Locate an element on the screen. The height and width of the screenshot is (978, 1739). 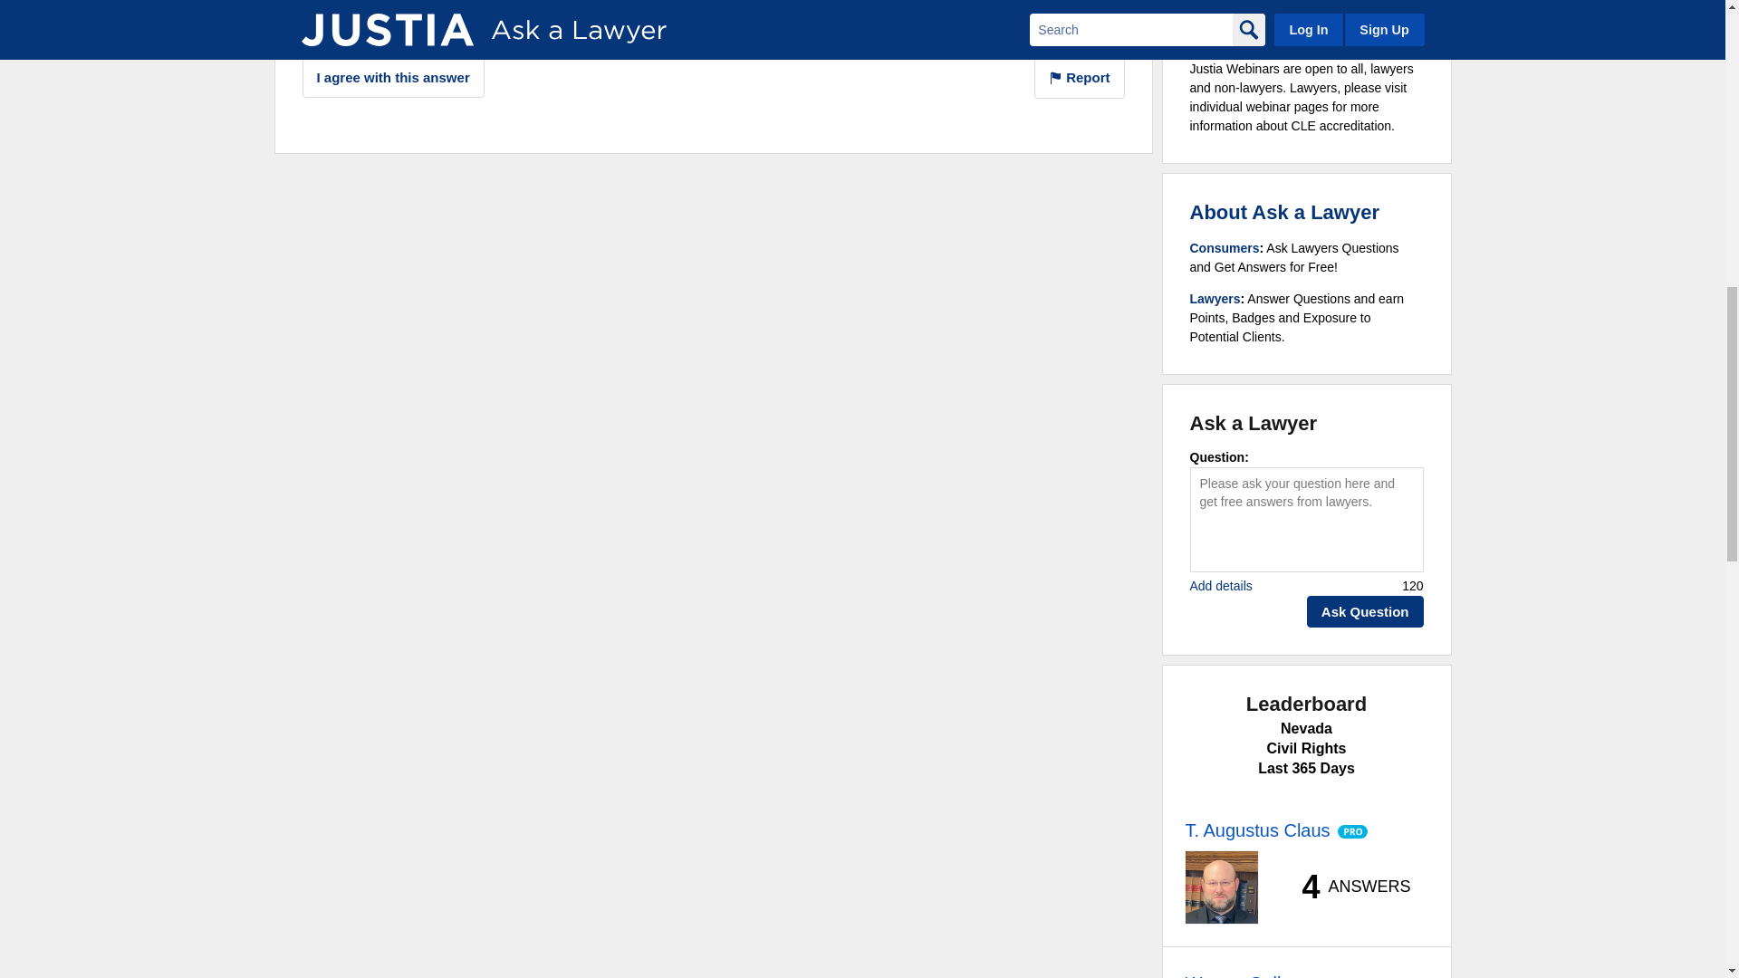
Ask a Lawyer - Leaderboard - Lawyer Stats is located at coordinates (1346, 887).